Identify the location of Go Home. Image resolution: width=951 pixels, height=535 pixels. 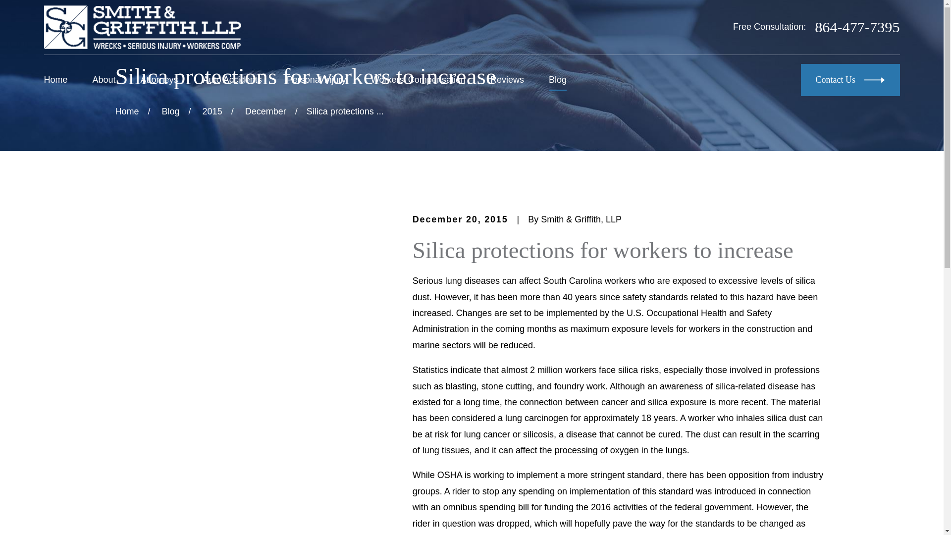
(127, 111).